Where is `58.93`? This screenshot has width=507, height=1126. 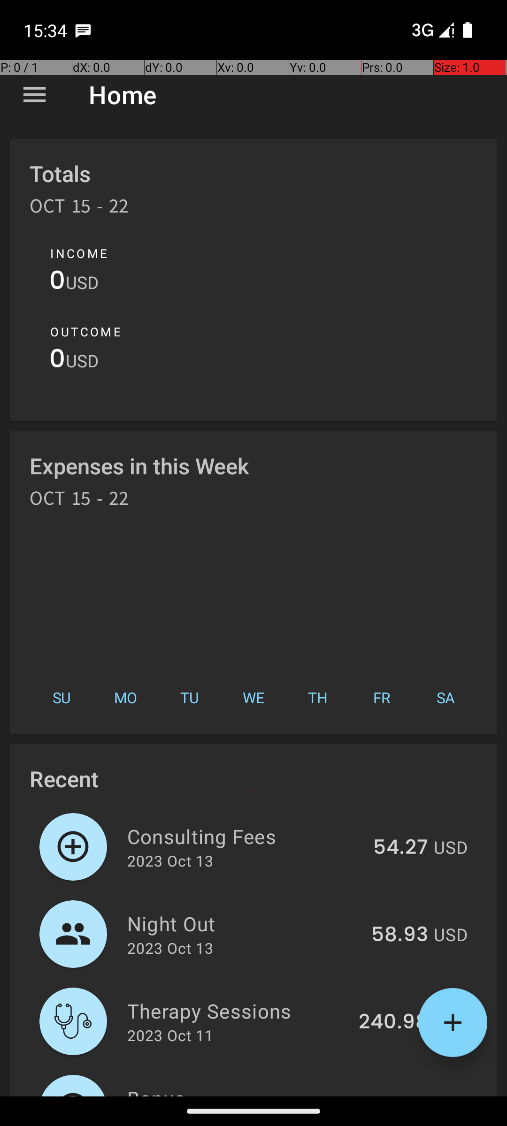
58.93 is located at coordinates (400, 935).